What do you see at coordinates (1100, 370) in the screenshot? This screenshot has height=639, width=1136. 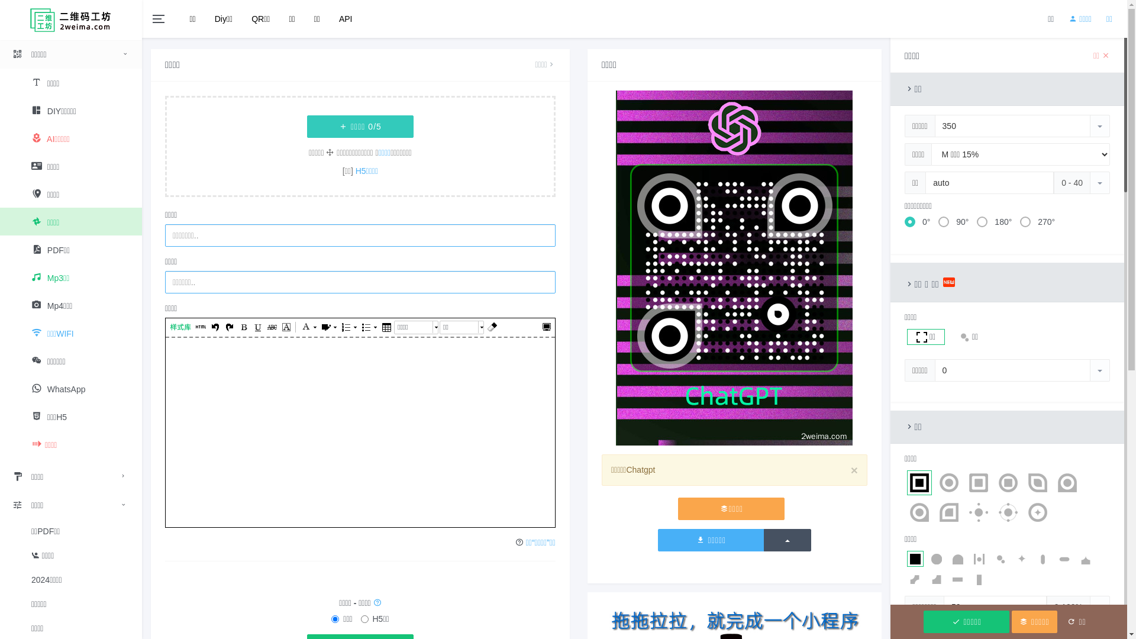 I see `Toggle Dropdown` at bounding box center [1100, 370].